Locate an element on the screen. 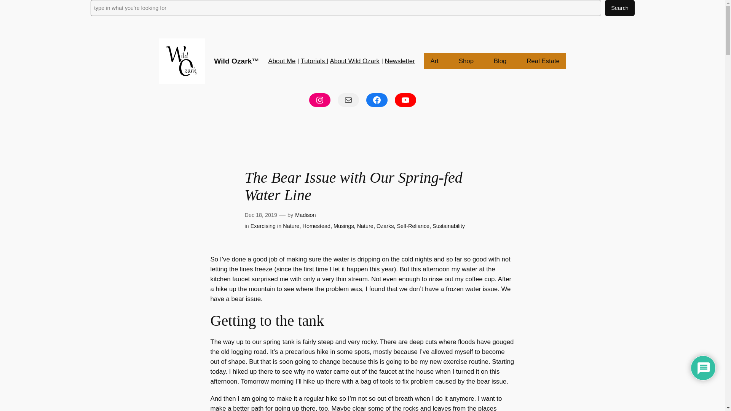 This screenshot has height=411, width=731. Blog is located at coordinates (500, 61).